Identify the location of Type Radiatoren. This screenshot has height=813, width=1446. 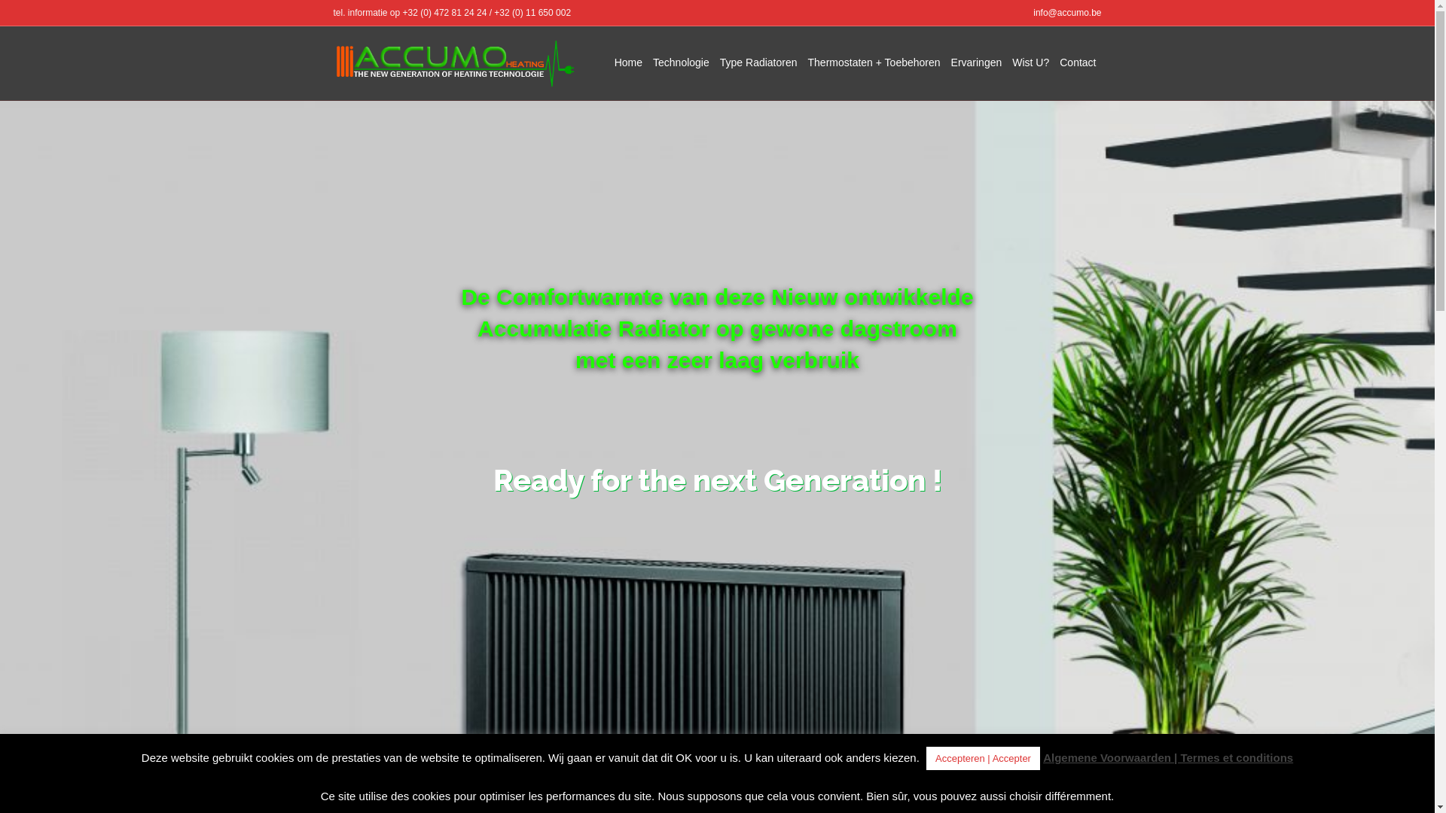
(759, 63).